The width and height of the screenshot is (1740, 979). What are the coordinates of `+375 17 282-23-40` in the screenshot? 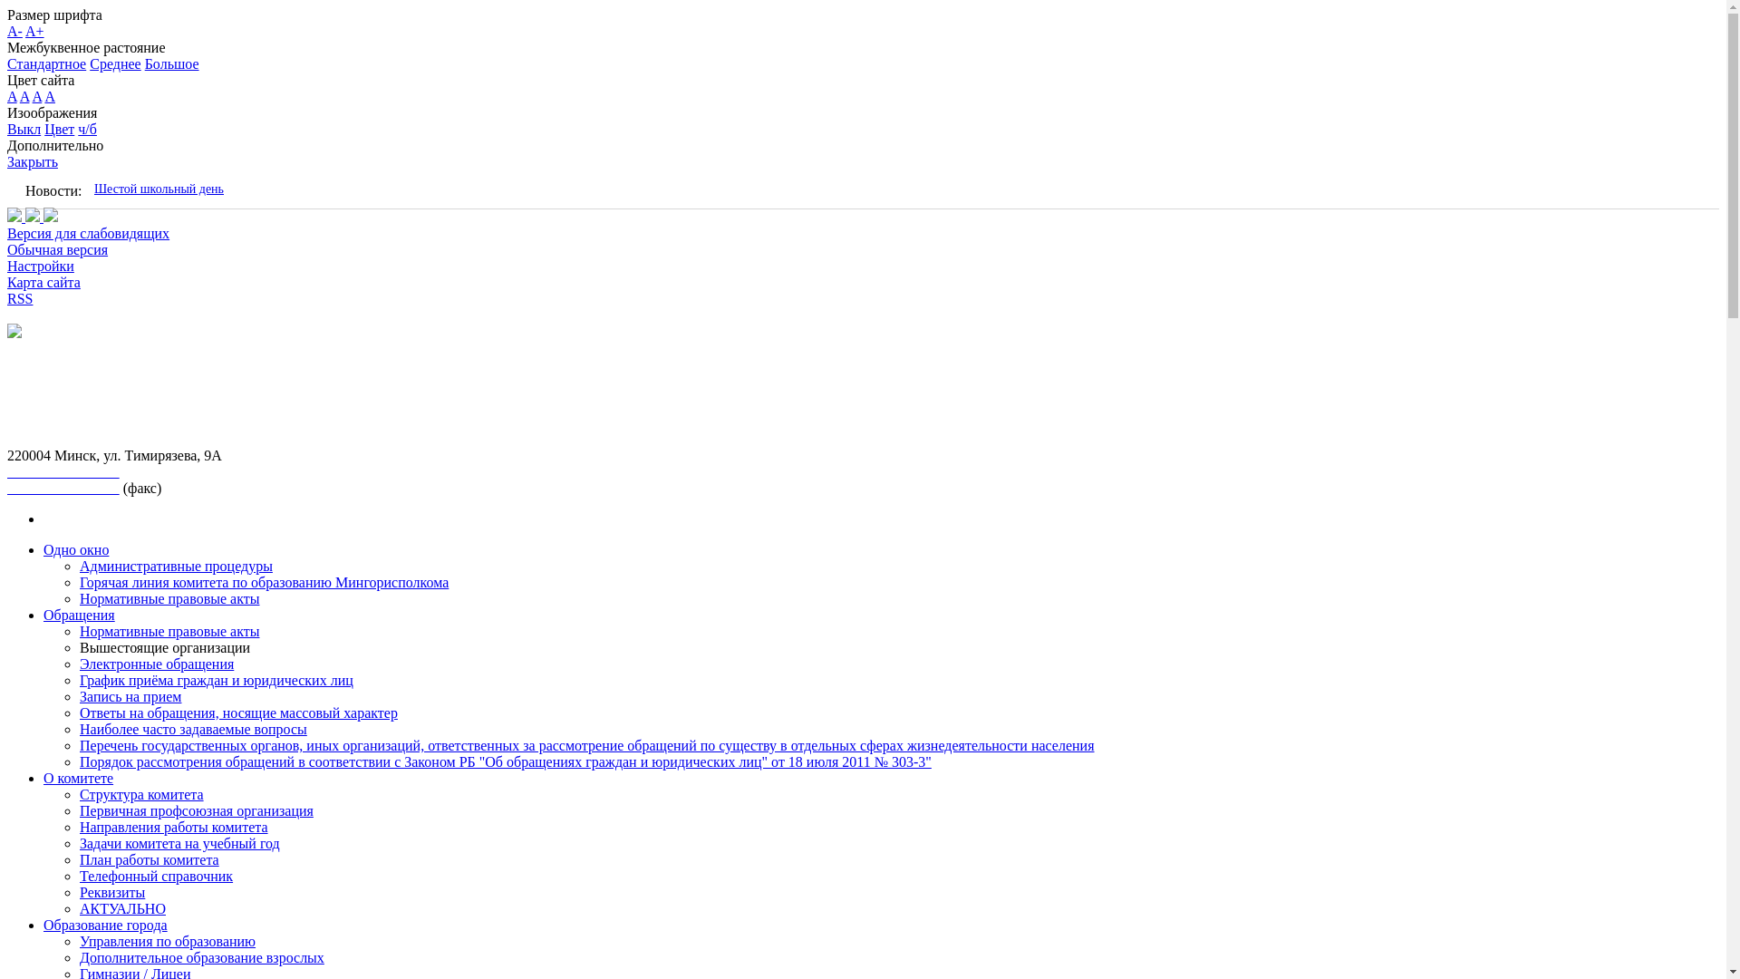 It's located at (63, 488).